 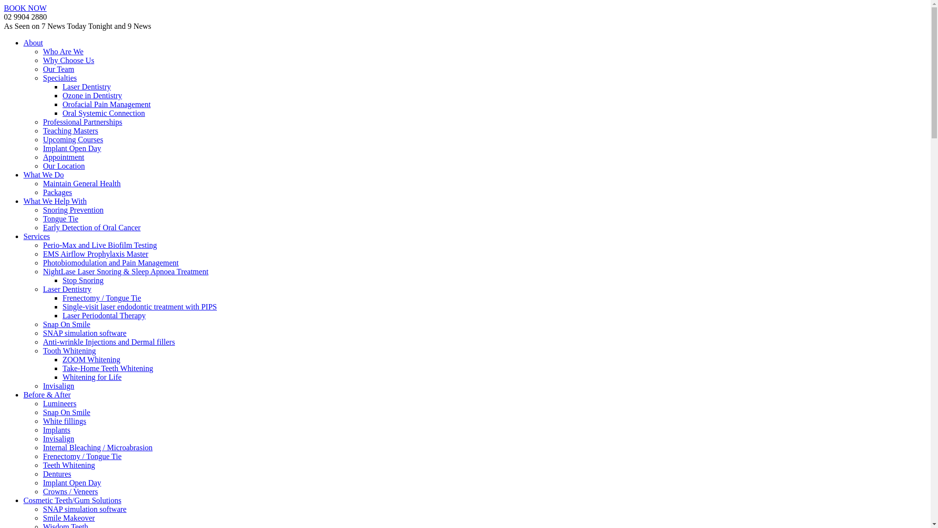 What do you see at coordinates (91, 360) in the screenshot?
I see `ZOOM Whitening` at bounding box center [91, 360].